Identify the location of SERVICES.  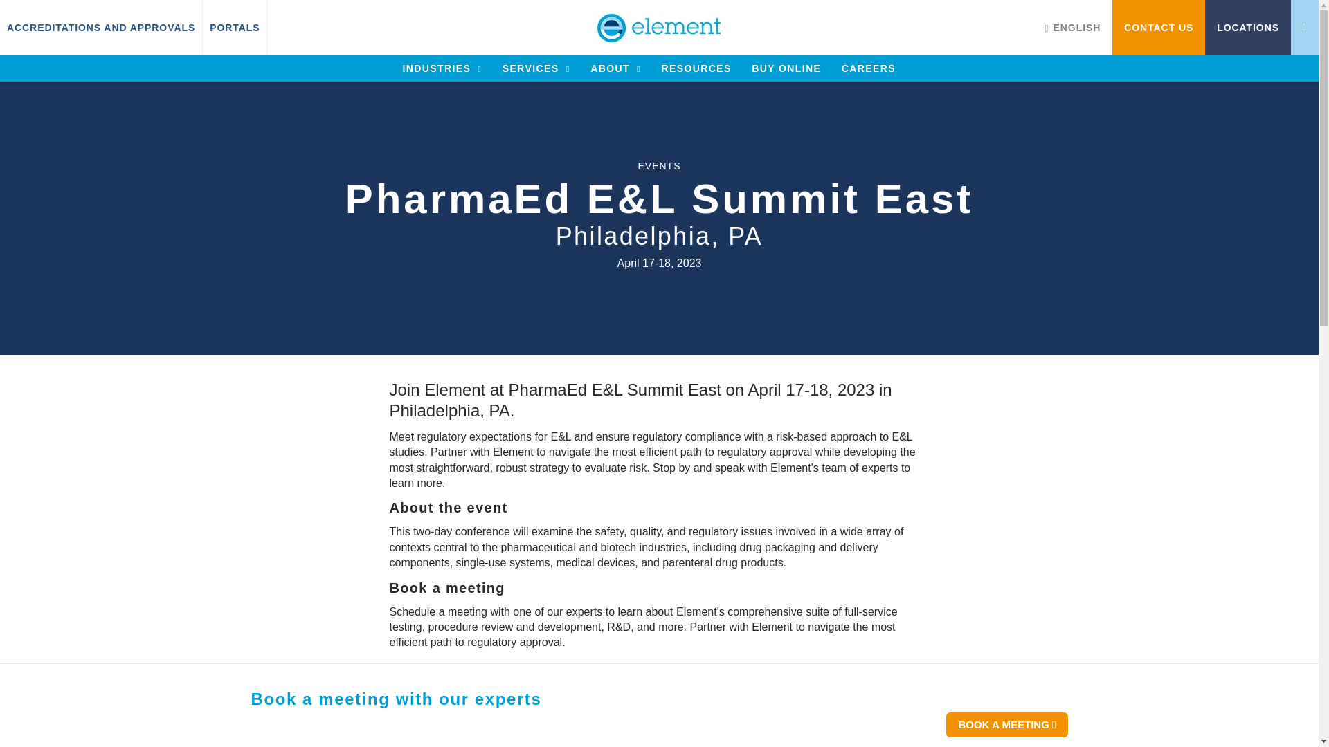
(536, 68).